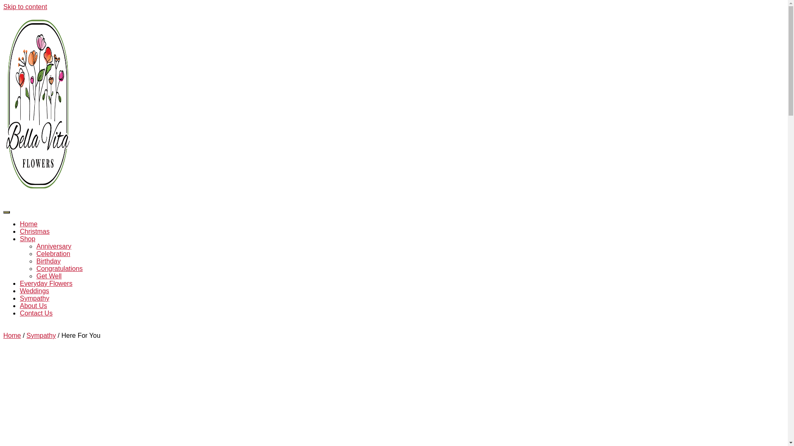  Describe the element at coordinates (35, 298) in the screenshot. I see `Sympathy` at that location.